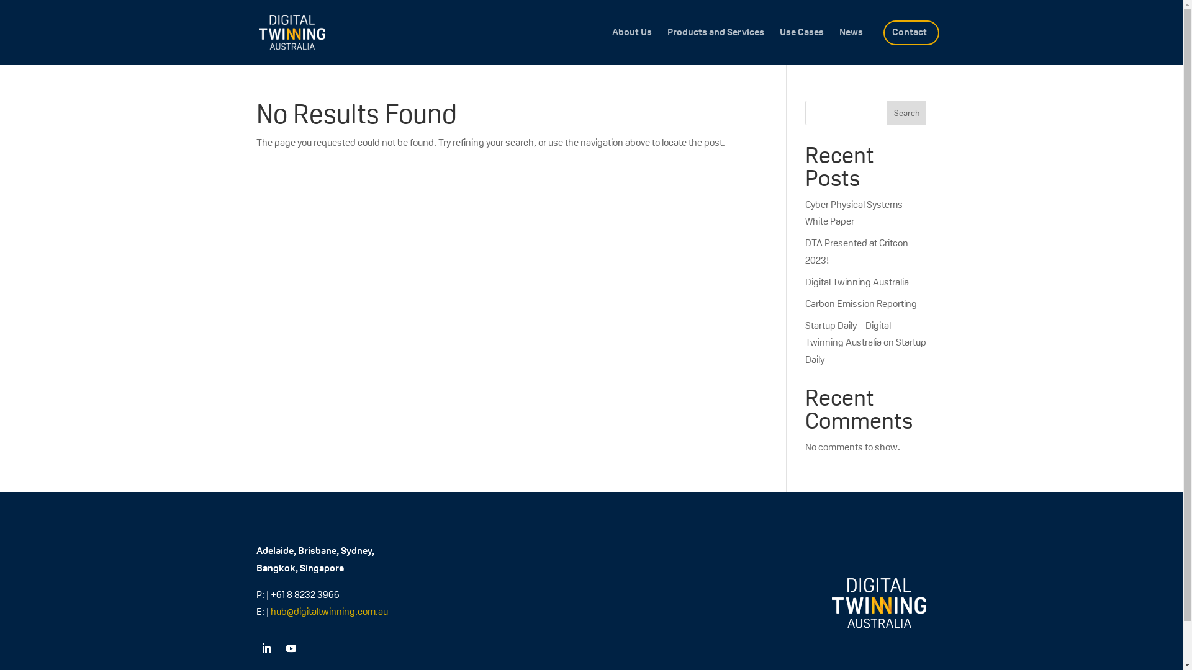  I want to click on Follow on Youtube, so click(291, 648).